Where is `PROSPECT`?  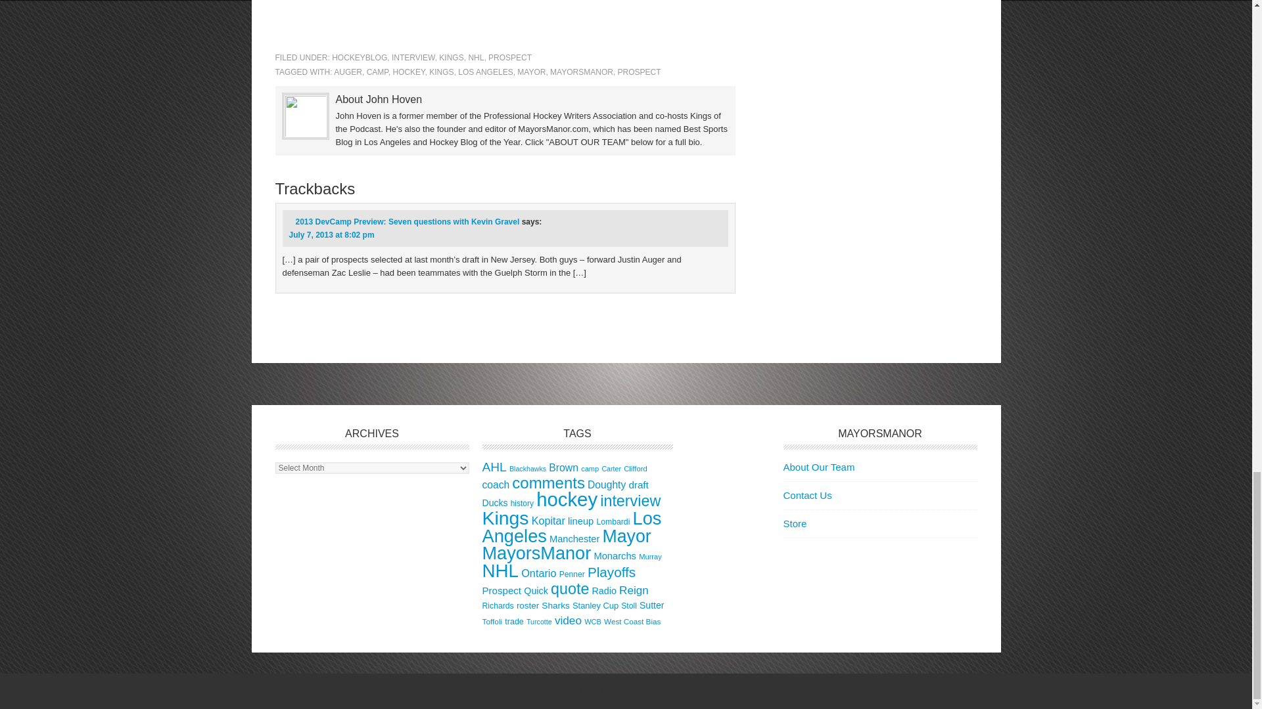
PROSPECT is located at coordinates (640, 72).